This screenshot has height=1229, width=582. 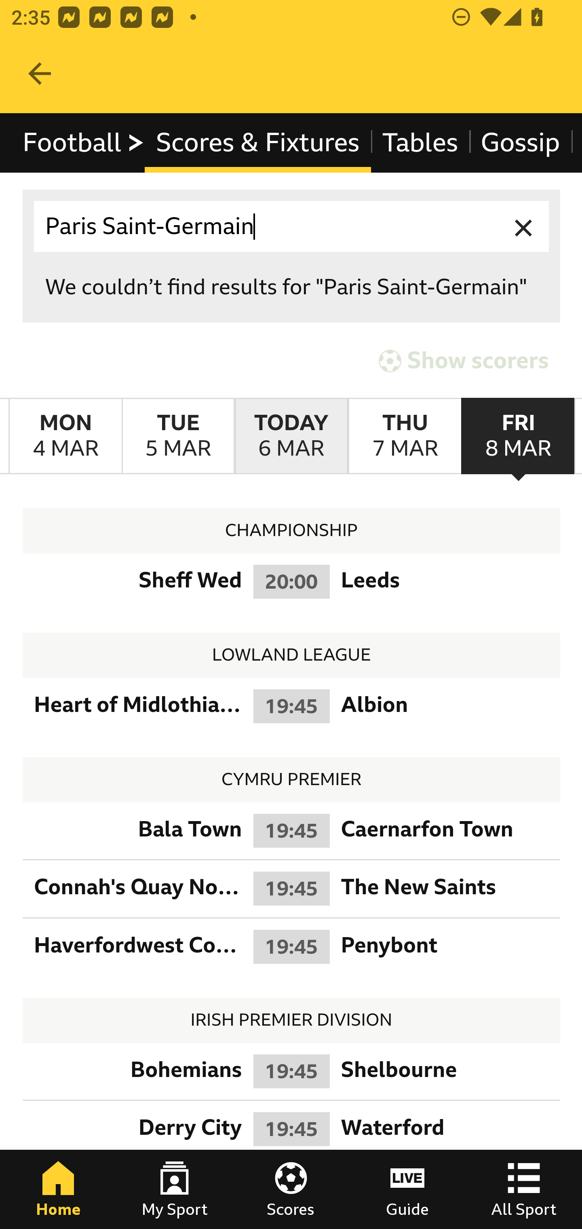 What do you see at coordinates (178, 437) in the screenshot?
I see `TuesdayMarch 5th Tuesday March 5th` at bounding box center [178, 437].